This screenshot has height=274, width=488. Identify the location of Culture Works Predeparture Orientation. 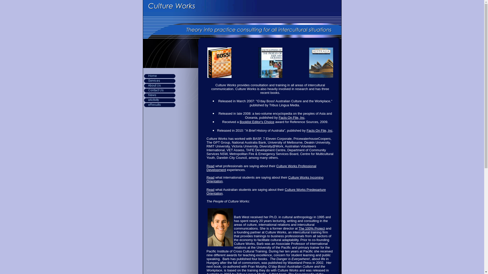
(266, 191).